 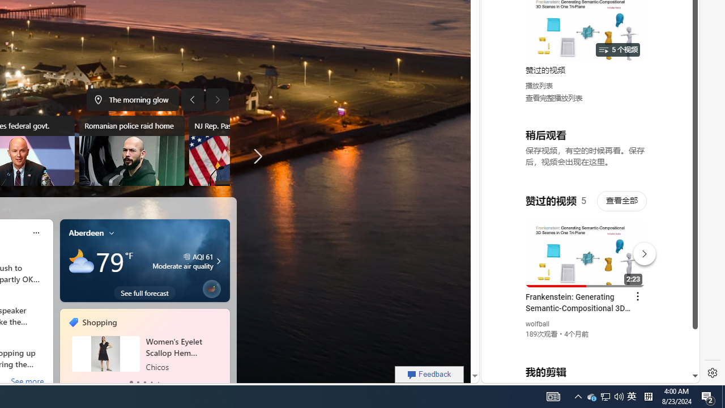 What do you see at coordinates (586, 249) in the screenshot?
I see `#you` at bounding box center [586, 249].